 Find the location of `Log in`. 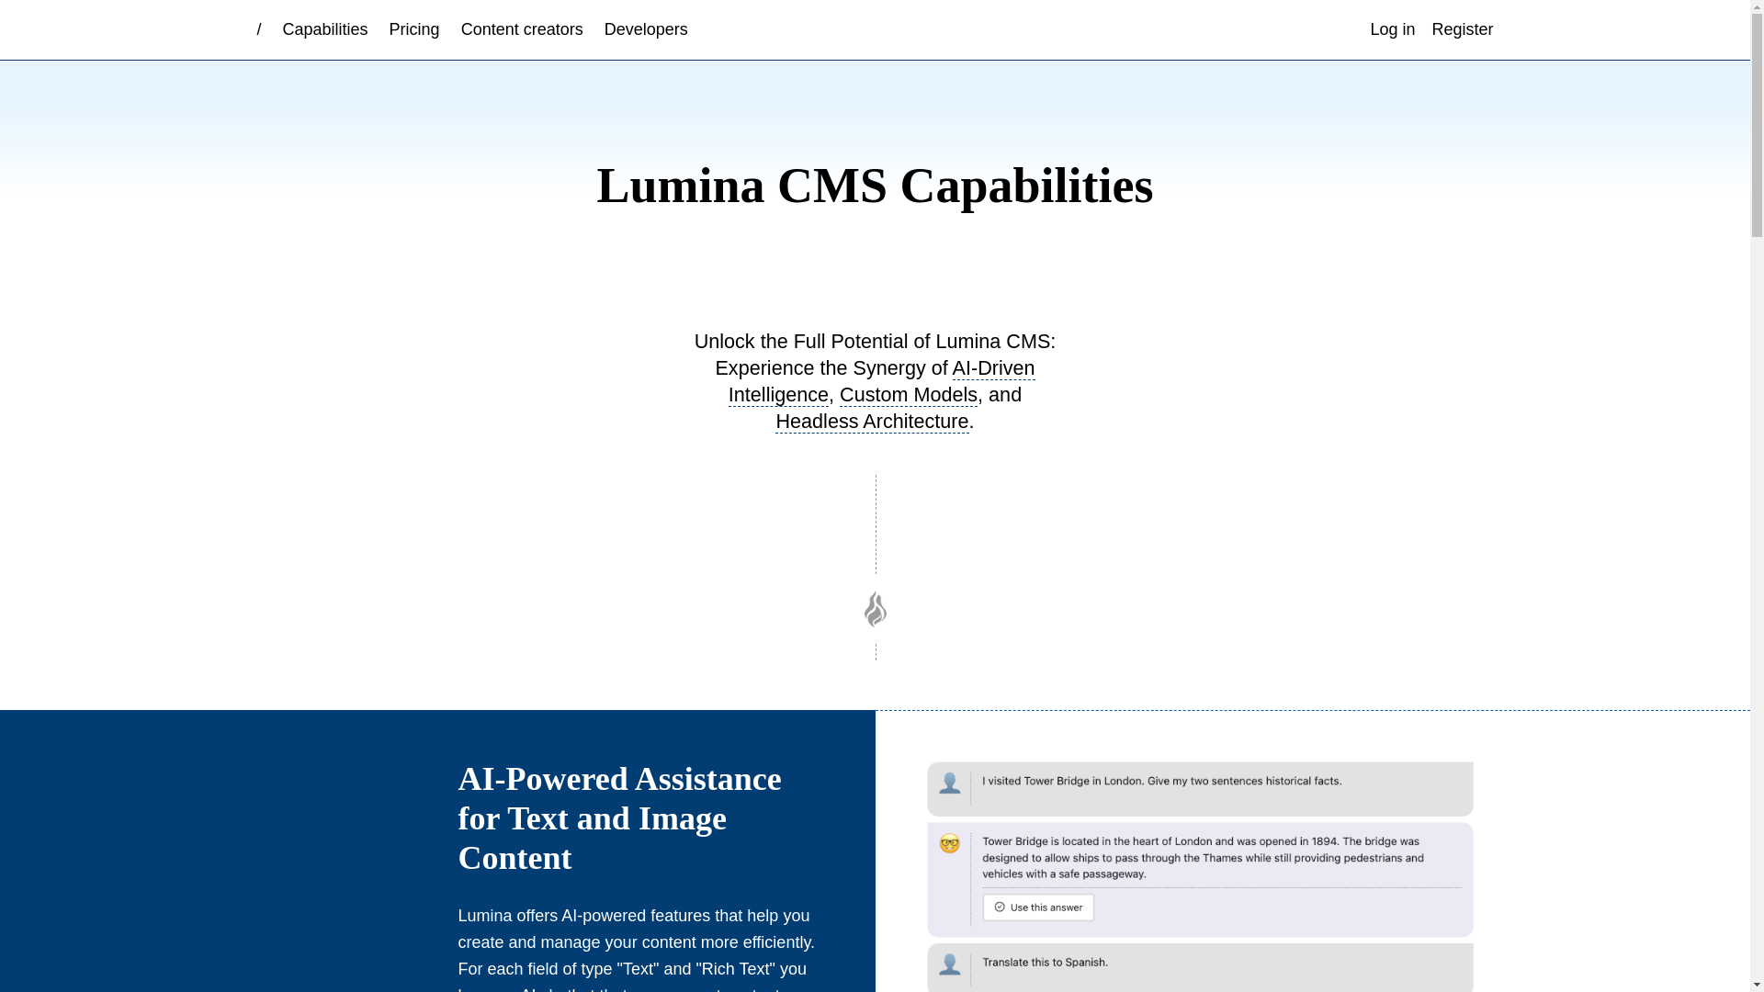

Log in is located at coordinates (1393, 29).